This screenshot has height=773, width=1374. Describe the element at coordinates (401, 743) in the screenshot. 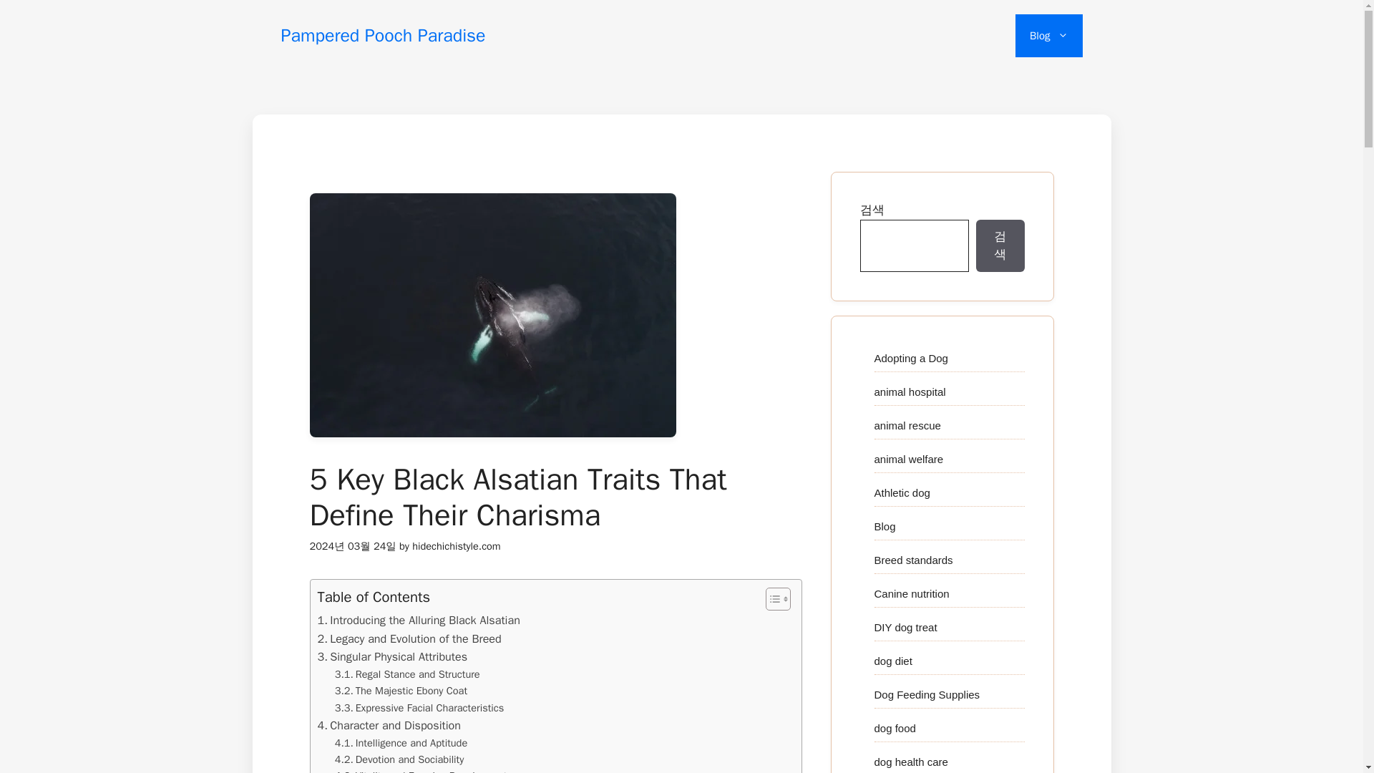

I see `Intelligence and Aptitude` at that location.